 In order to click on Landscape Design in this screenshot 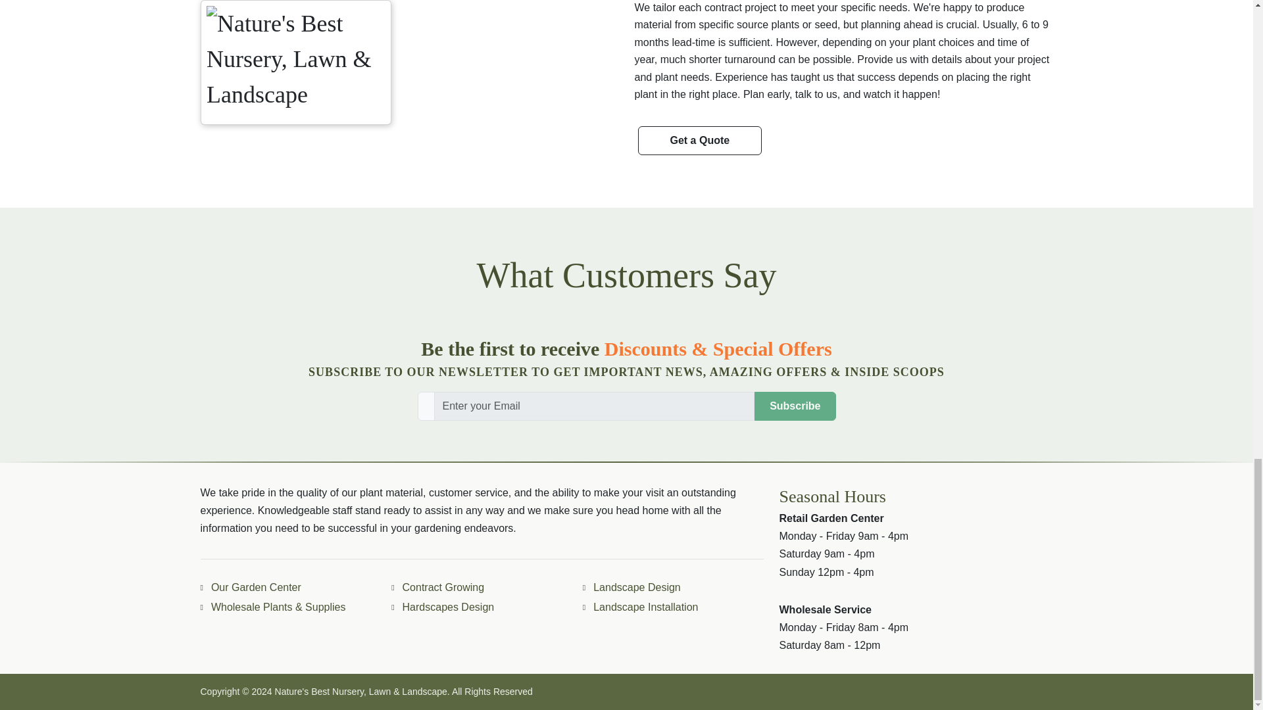, I will do `click(634, 588)`.